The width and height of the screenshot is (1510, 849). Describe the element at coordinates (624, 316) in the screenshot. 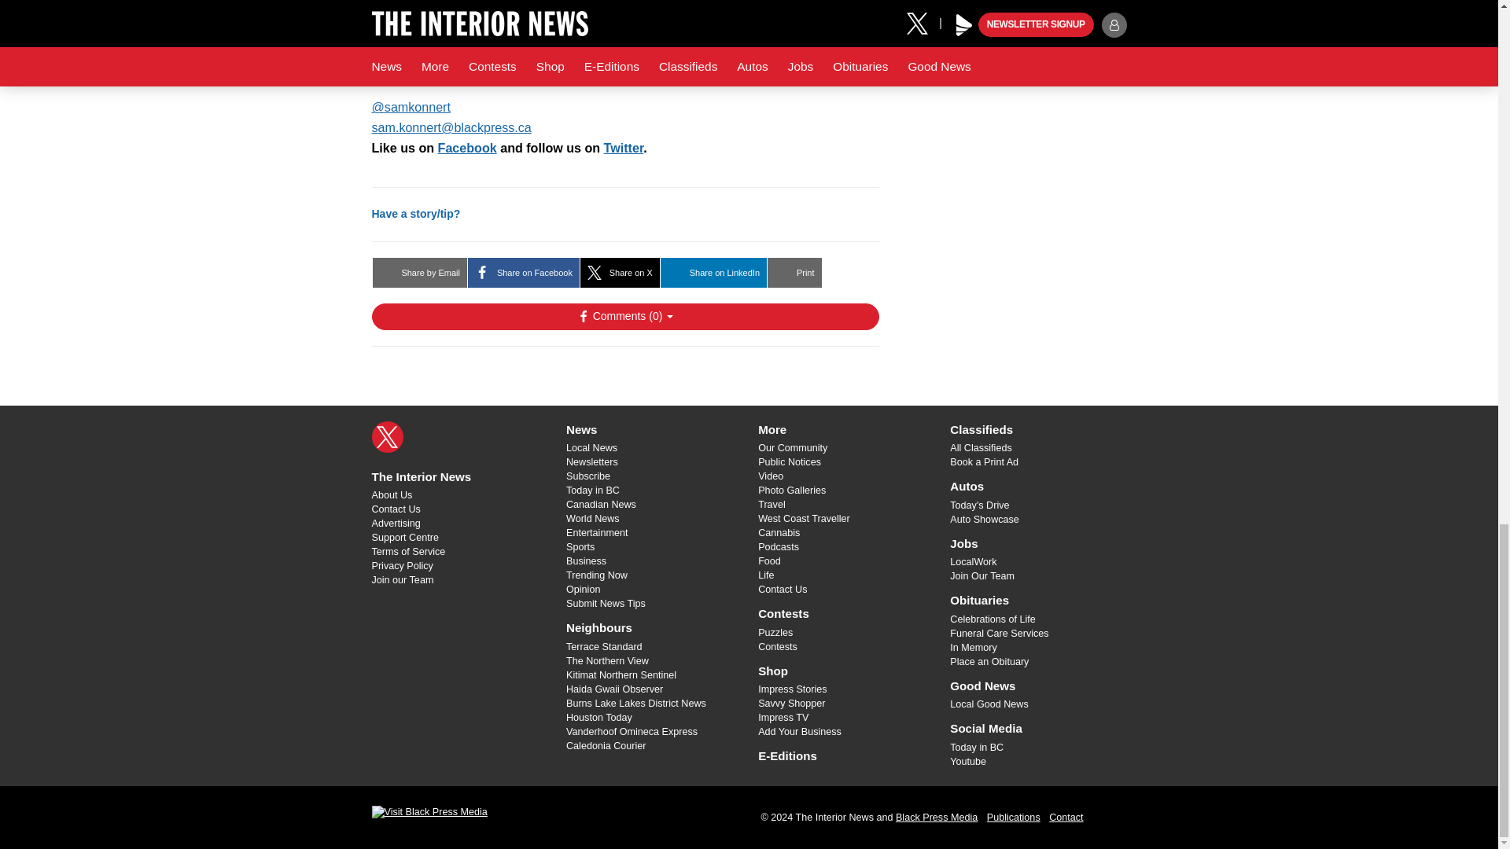

I see `Show Comments` at that location.